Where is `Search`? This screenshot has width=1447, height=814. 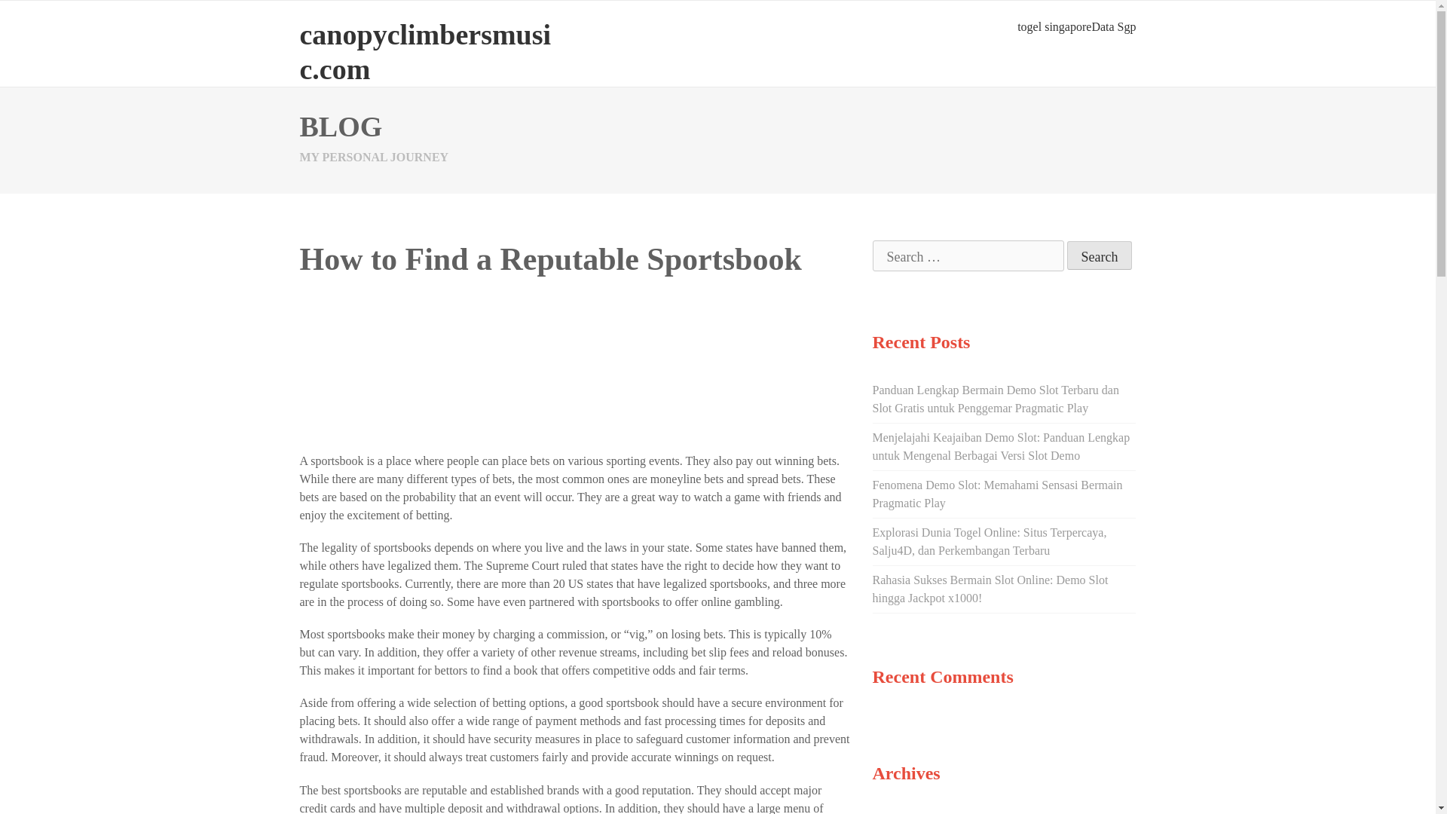 Search is located at coordinates (1100, 255).